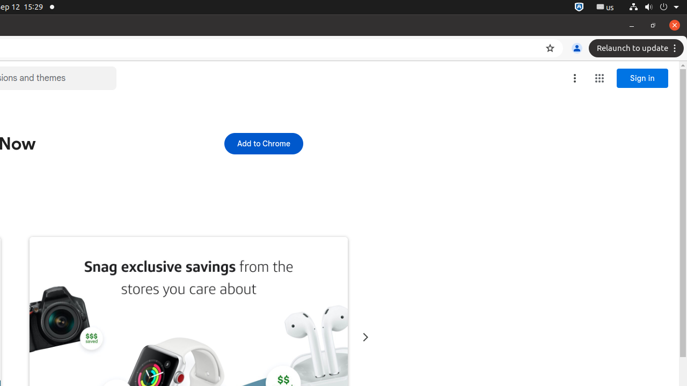 The width and height of the screenshot is (687, 386). Describe the element at coordinates (605, 8) in the screenshot. I see `:1.21/StatusNotifierItem` at that location.